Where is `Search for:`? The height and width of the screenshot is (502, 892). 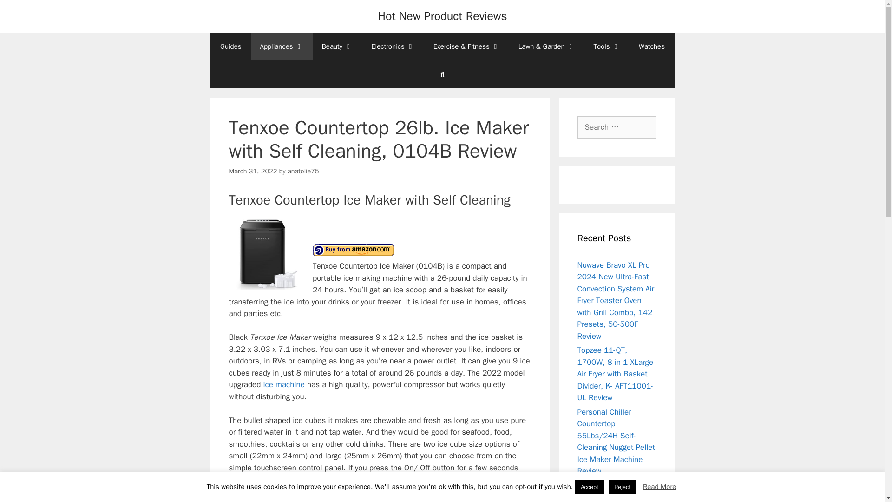 Search for: is located at coordinates (616, 127).